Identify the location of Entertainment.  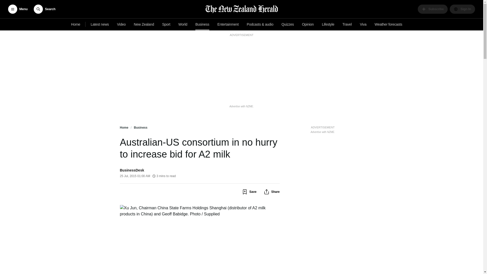
(228, 24).